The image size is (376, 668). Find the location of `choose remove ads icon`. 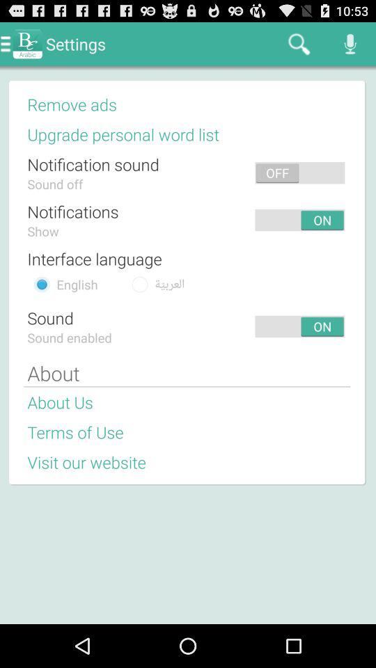

choose remove ads icon is located at coordinates (72, 104).